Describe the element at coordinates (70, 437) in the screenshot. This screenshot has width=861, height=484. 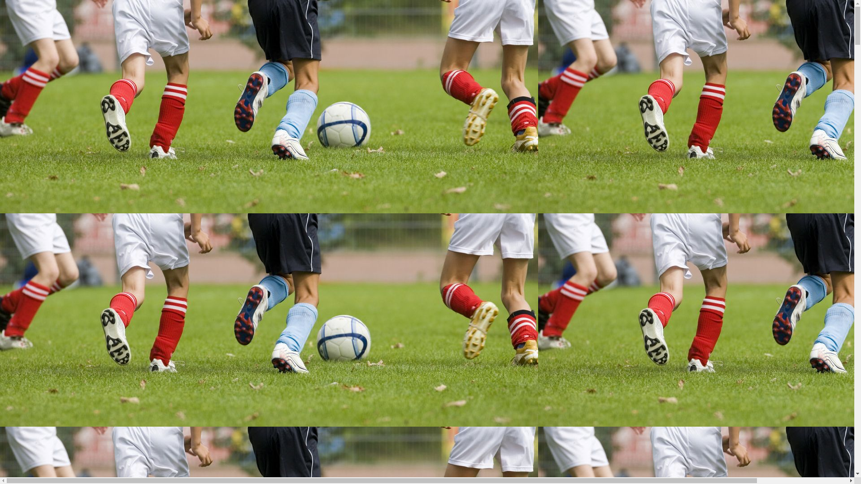
I see `Geschichte` at that location.